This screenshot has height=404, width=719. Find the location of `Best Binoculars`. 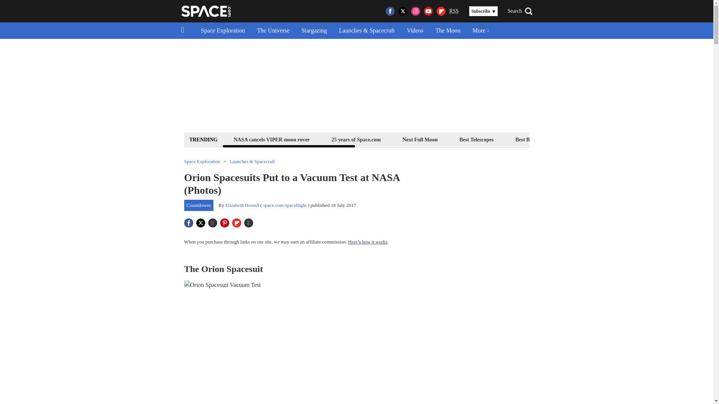

Best Binoculars is located at coordinates (533, 139).